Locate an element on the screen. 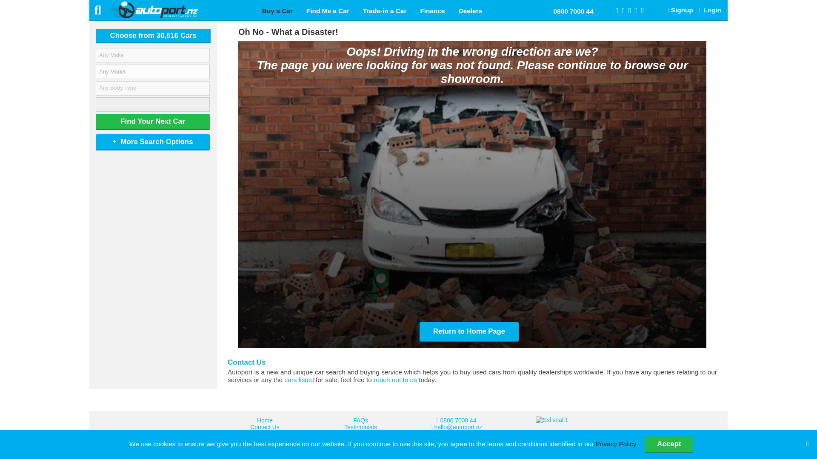 This screenshot has width=817, height=459. Autoport.nz is located at coordinates (169, 9).